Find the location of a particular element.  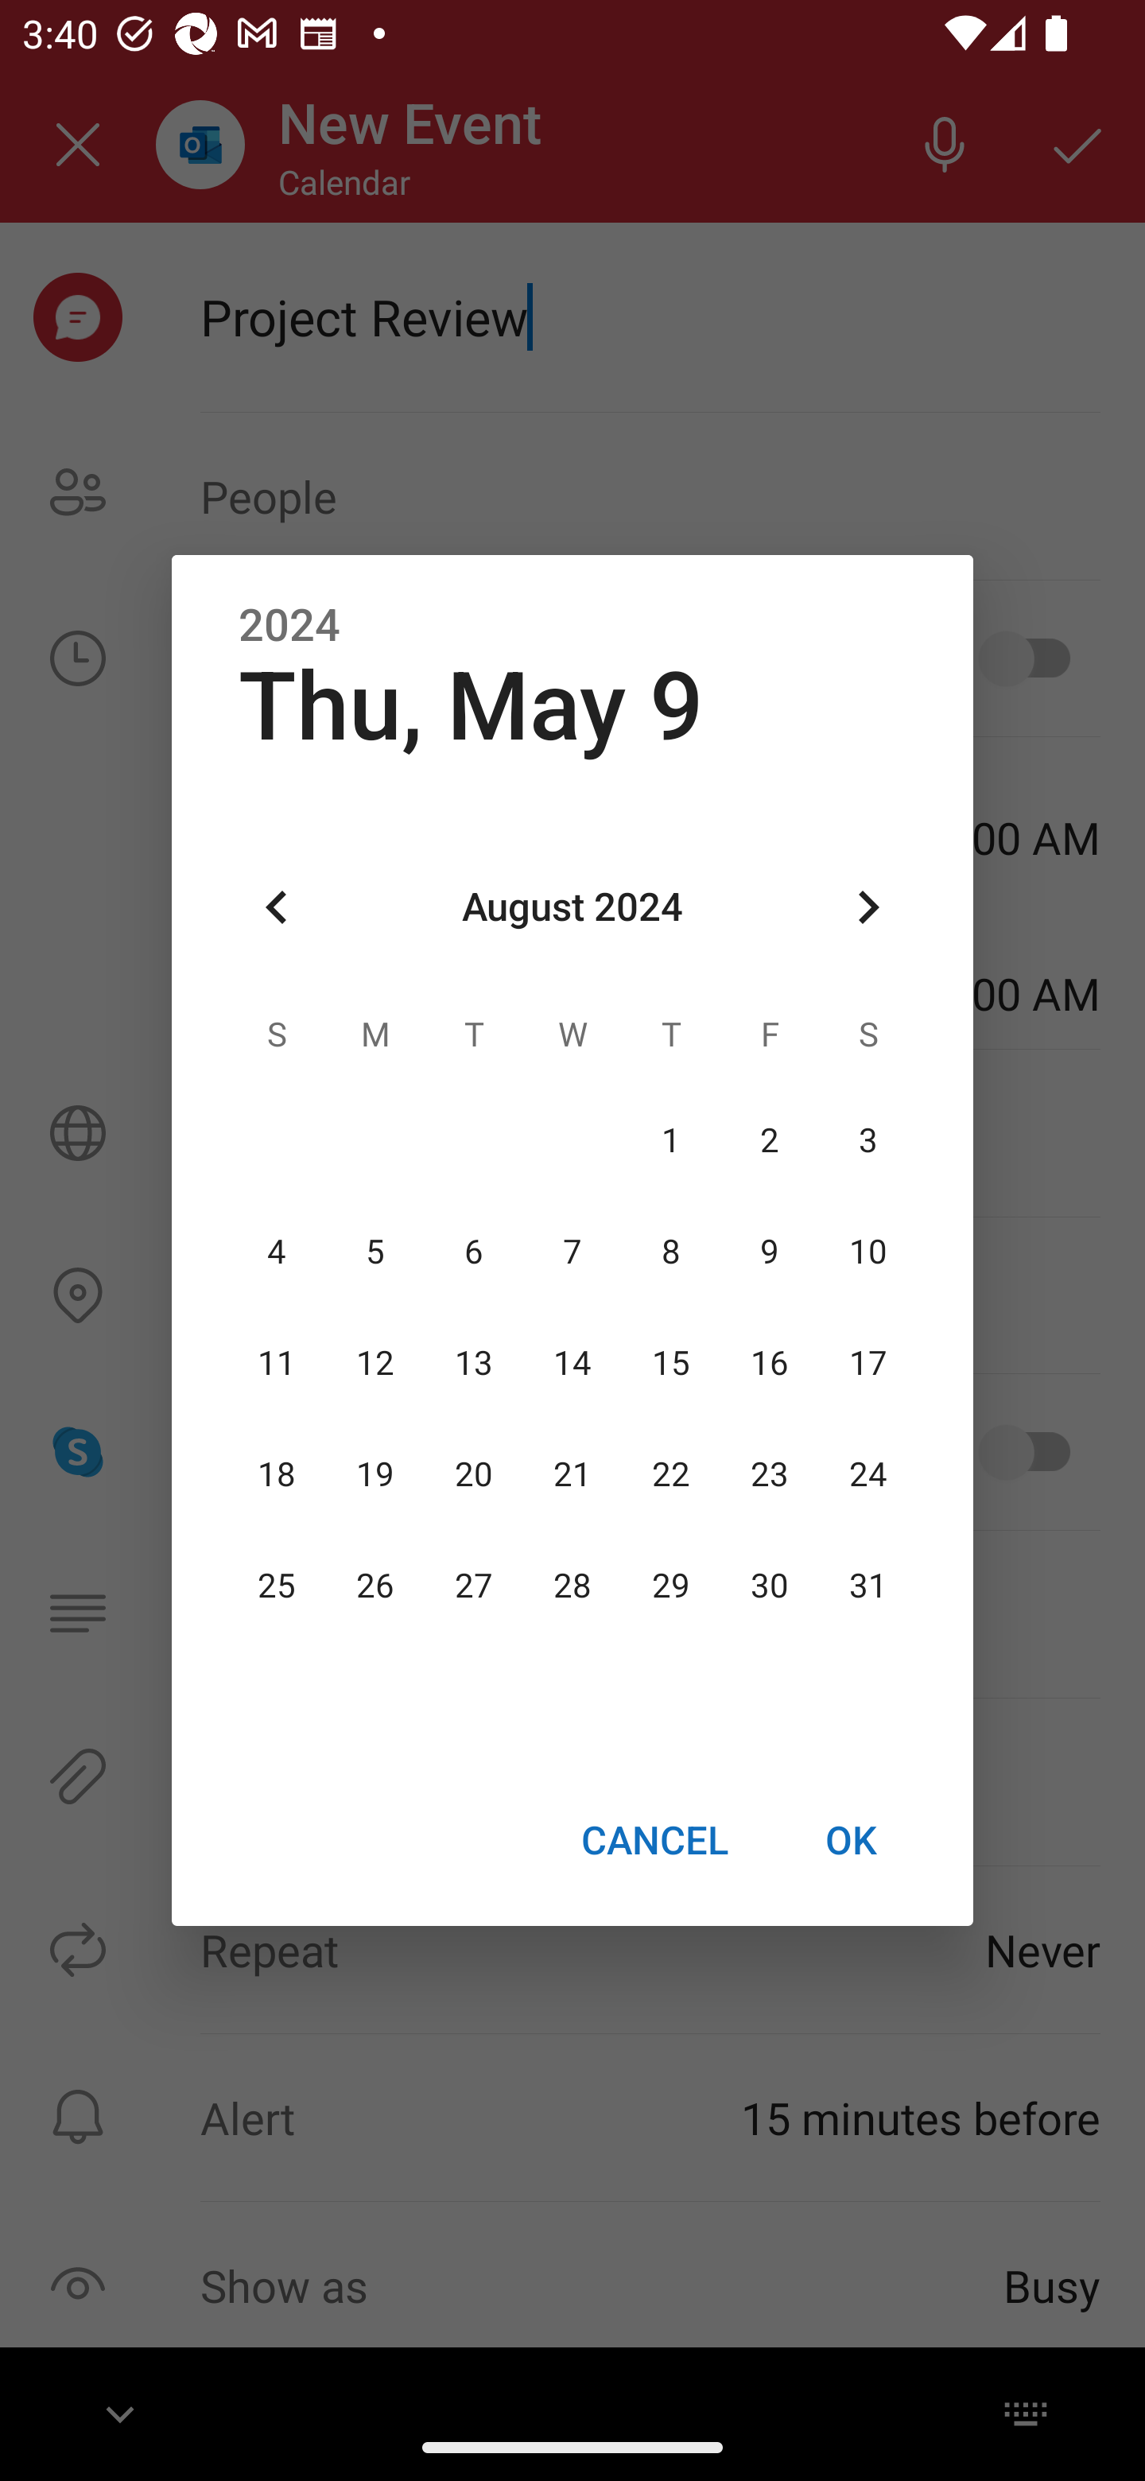

OK is located at coordinates (851, 1839).